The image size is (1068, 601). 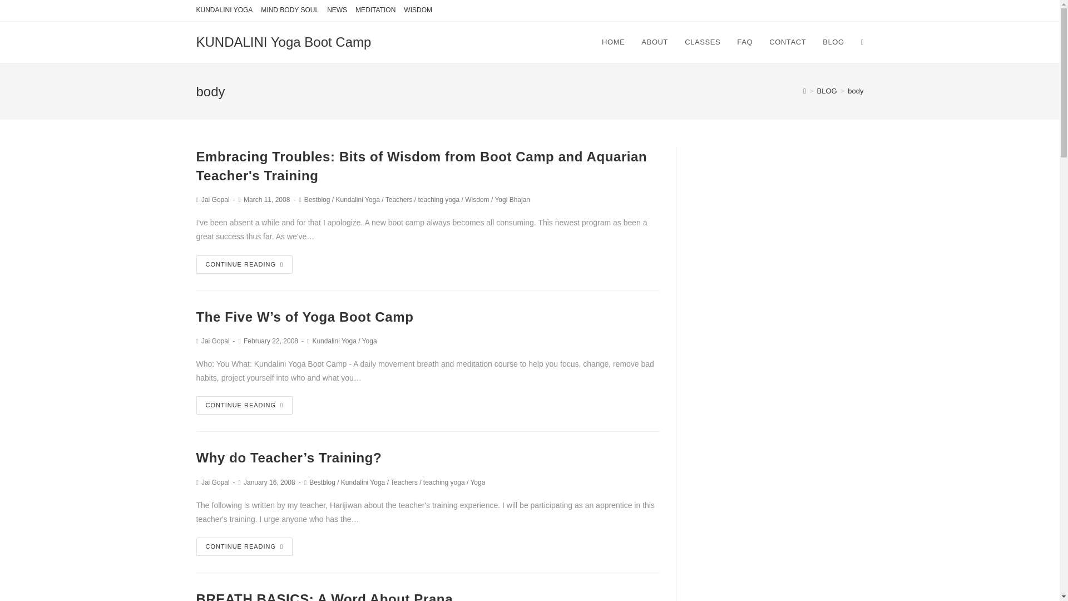 What do you see at coordinates (702, 42) in the screenshot?
I see `CLASSES` at bounding box center [702, 42].